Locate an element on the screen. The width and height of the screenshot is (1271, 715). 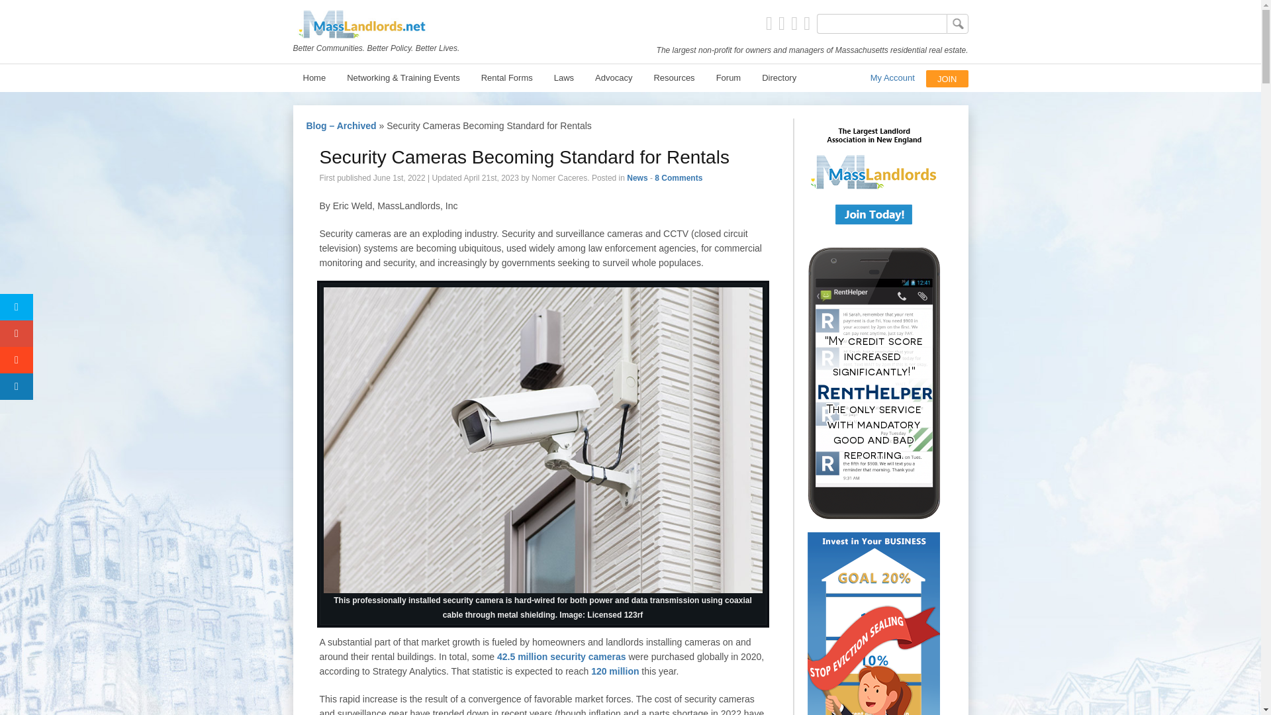
Advocacy is located at coordinates (613, 77).